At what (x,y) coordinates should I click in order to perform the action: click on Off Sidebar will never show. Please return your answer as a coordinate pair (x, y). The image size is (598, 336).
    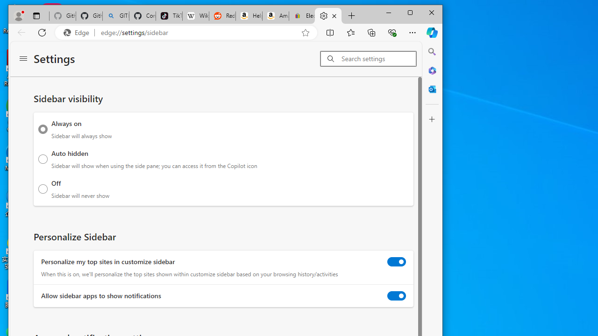
    Looking at the image, I should click on (43, 189).